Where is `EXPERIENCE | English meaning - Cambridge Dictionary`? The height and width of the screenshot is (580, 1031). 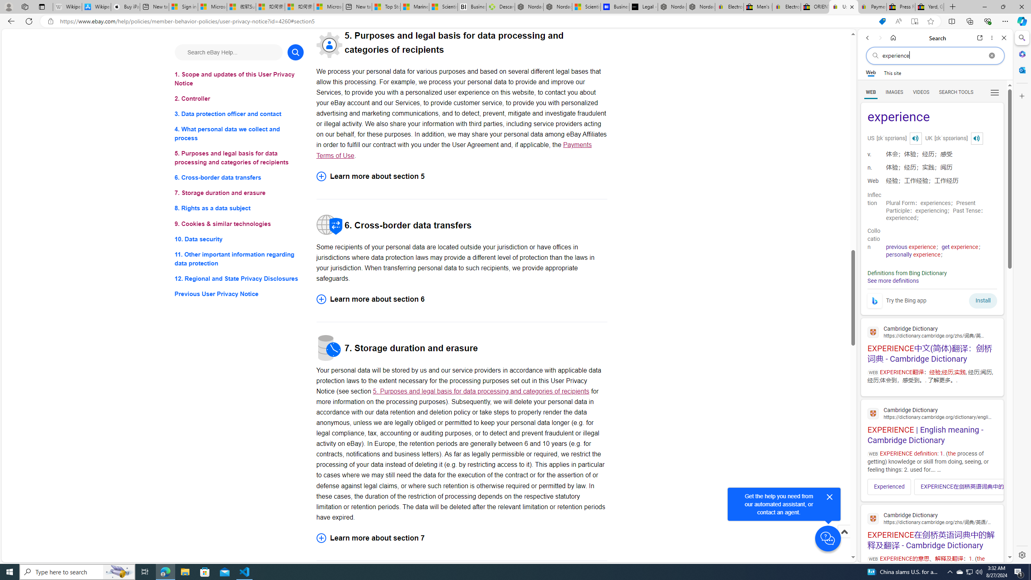
EXPERIENCE | English meaning - Cambridge Dictionary is located at coordinates (932, 425).